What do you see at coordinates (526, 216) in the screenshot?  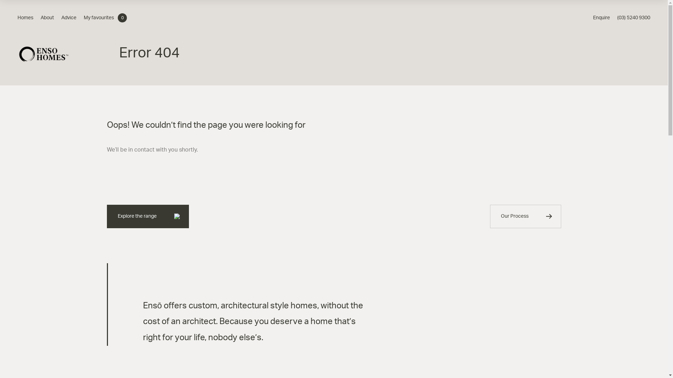 I see `Our Process` at bounding box center [526, 216].